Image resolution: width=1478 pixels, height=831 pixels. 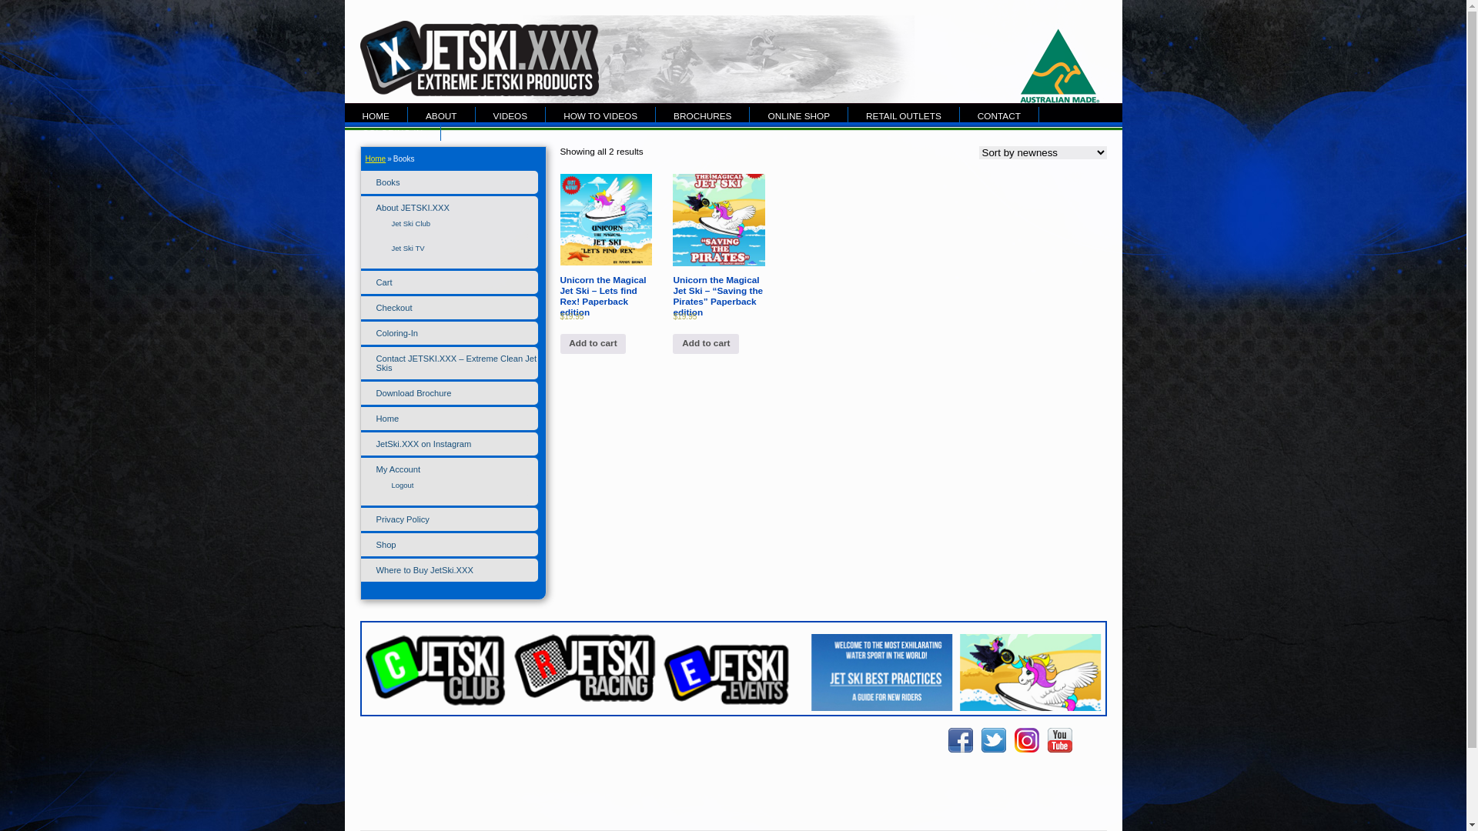 I want to click on JSBP, so click(x=882, y=723).